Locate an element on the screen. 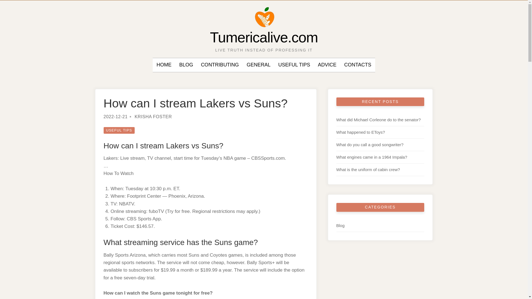  2022-12-21 is located at coordinates (116, 116).